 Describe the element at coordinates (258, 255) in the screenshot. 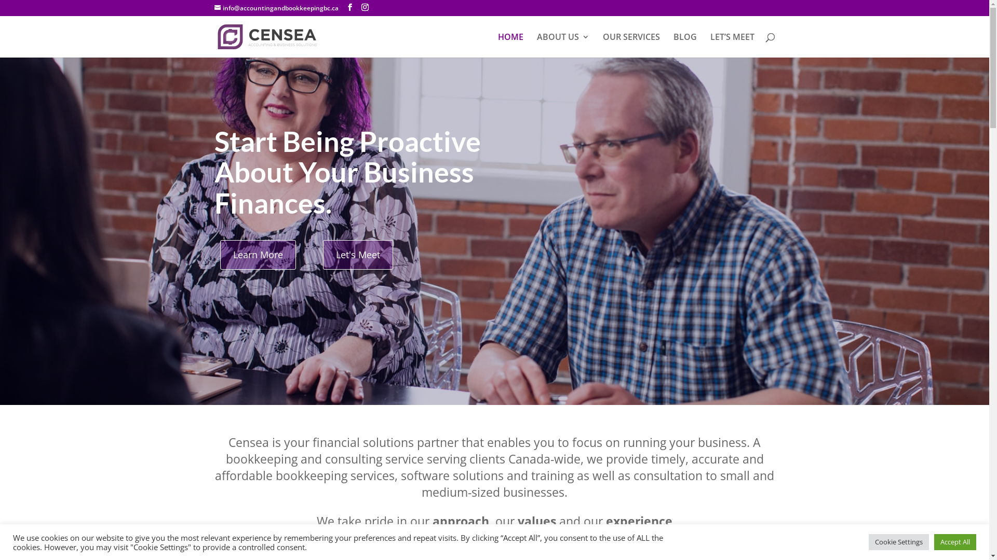

I see `Learn More` at that location.